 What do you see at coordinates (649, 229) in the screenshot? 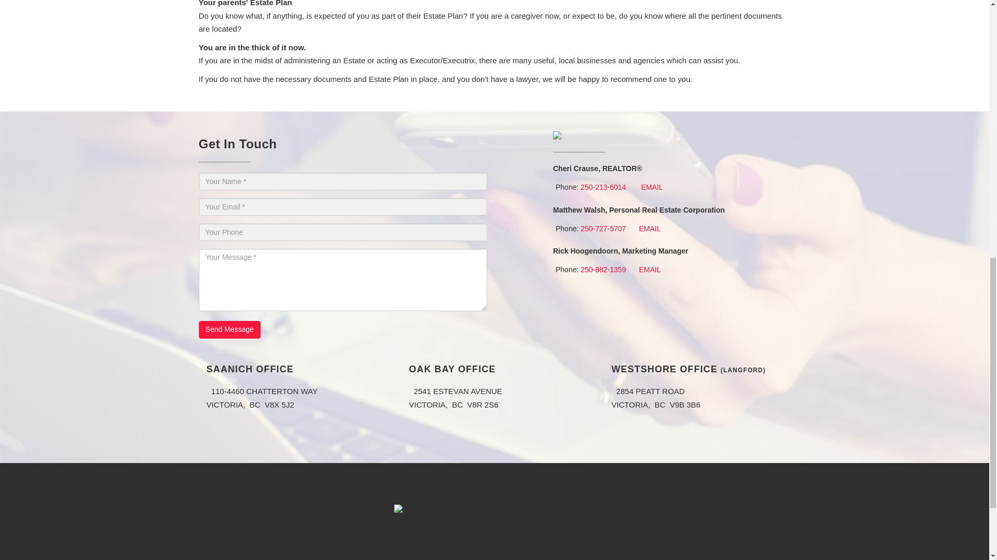
I see `EMAIL` at bounding box center [649, 229].